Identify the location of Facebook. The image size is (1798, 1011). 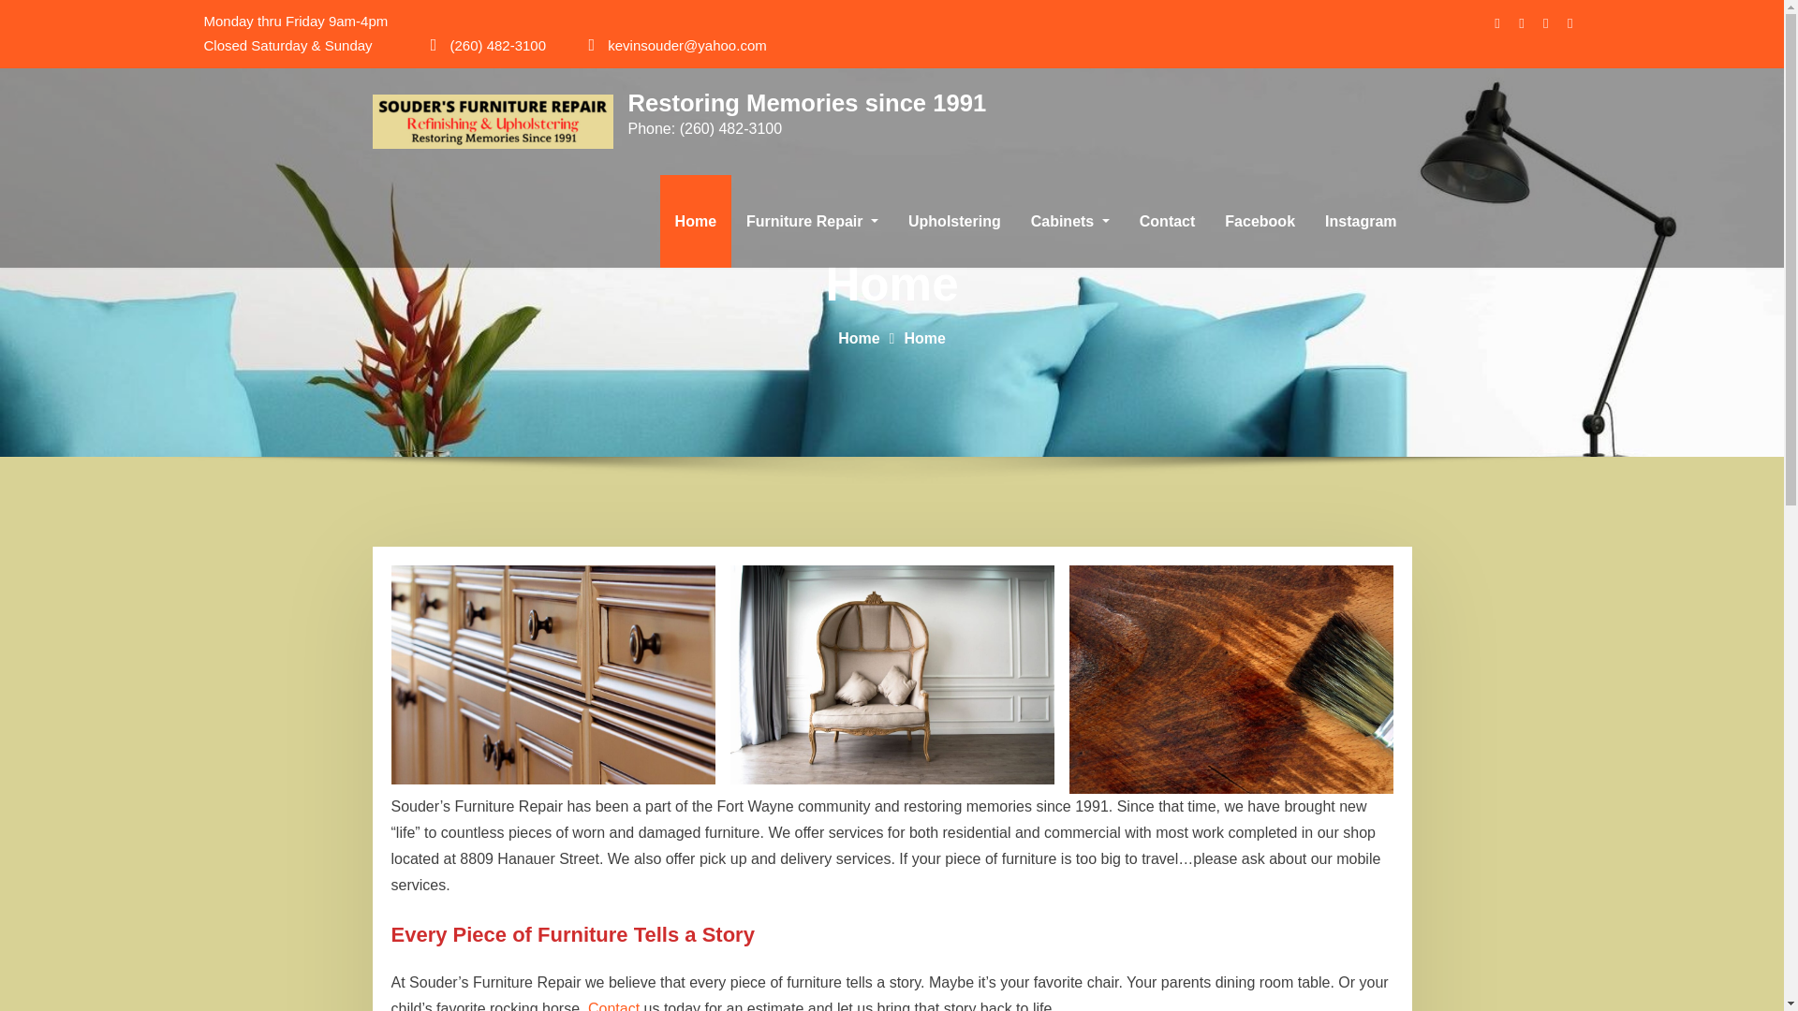
(1260, 221).